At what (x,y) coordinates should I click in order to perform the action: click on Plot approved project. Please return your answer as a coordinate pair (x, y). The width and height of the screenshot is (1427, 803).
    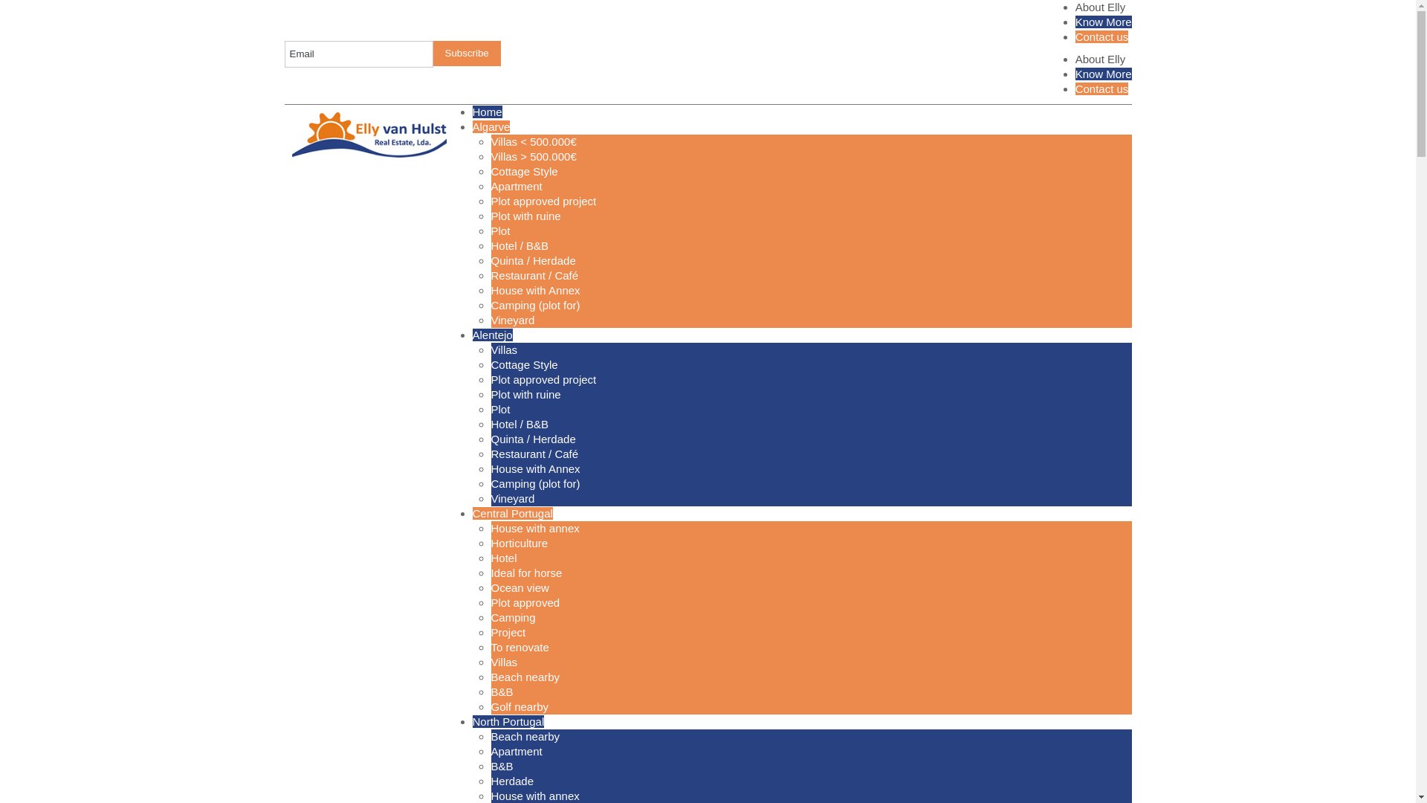
    Looking at the image, I should click on (543, 379).